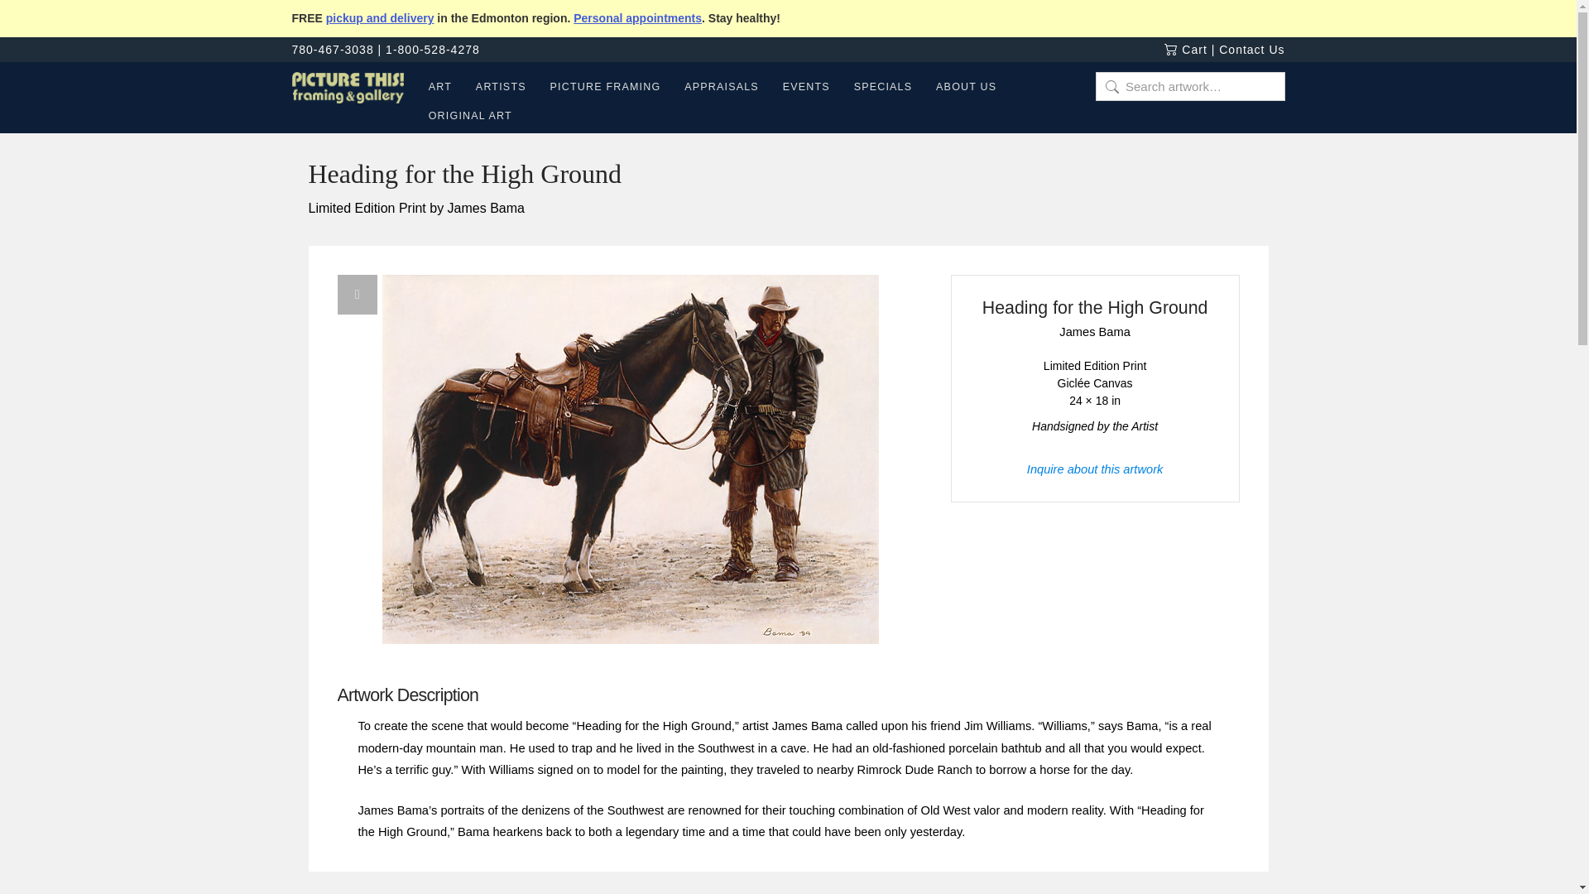 Image resolution: width=1589 pixels, height=894 pixels. What do you see at coordinates (432, 50) in the screenshot?
I see `1-800-528-4278` at bounding box center [432, 50].